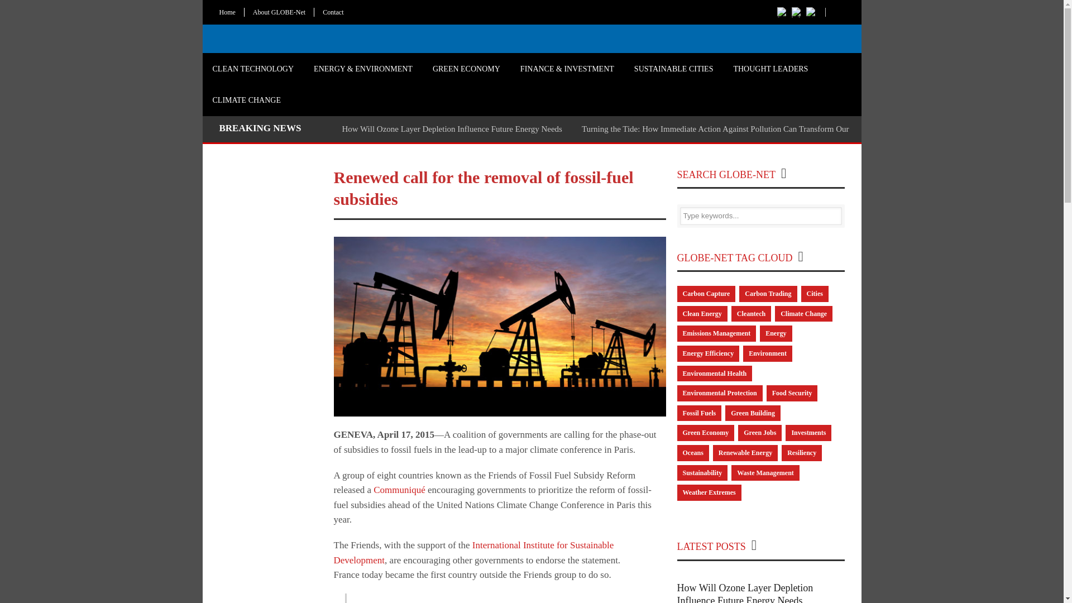 The height and width of the screenshot is (603, 1072). I want to click on 53 topics, so click(776, 334).